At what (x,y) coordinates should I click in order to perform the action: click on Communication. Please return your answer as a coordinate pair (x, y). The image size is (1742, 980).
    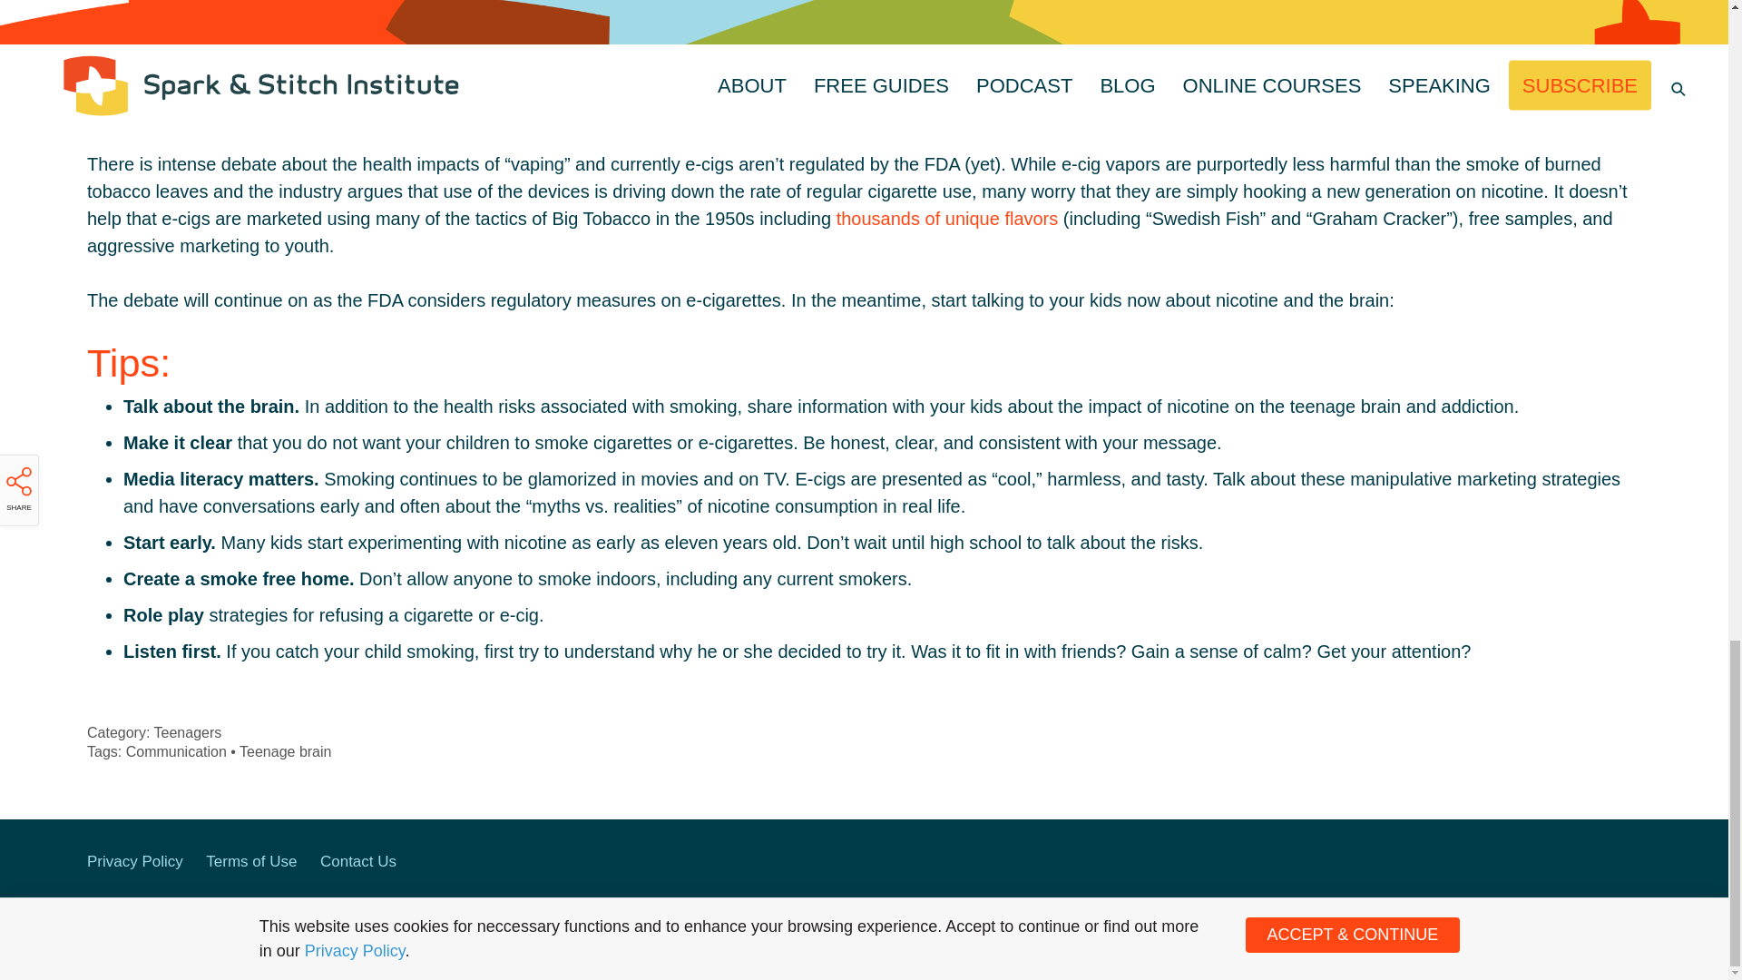
    Looking at the image, I should click on (176, 751).